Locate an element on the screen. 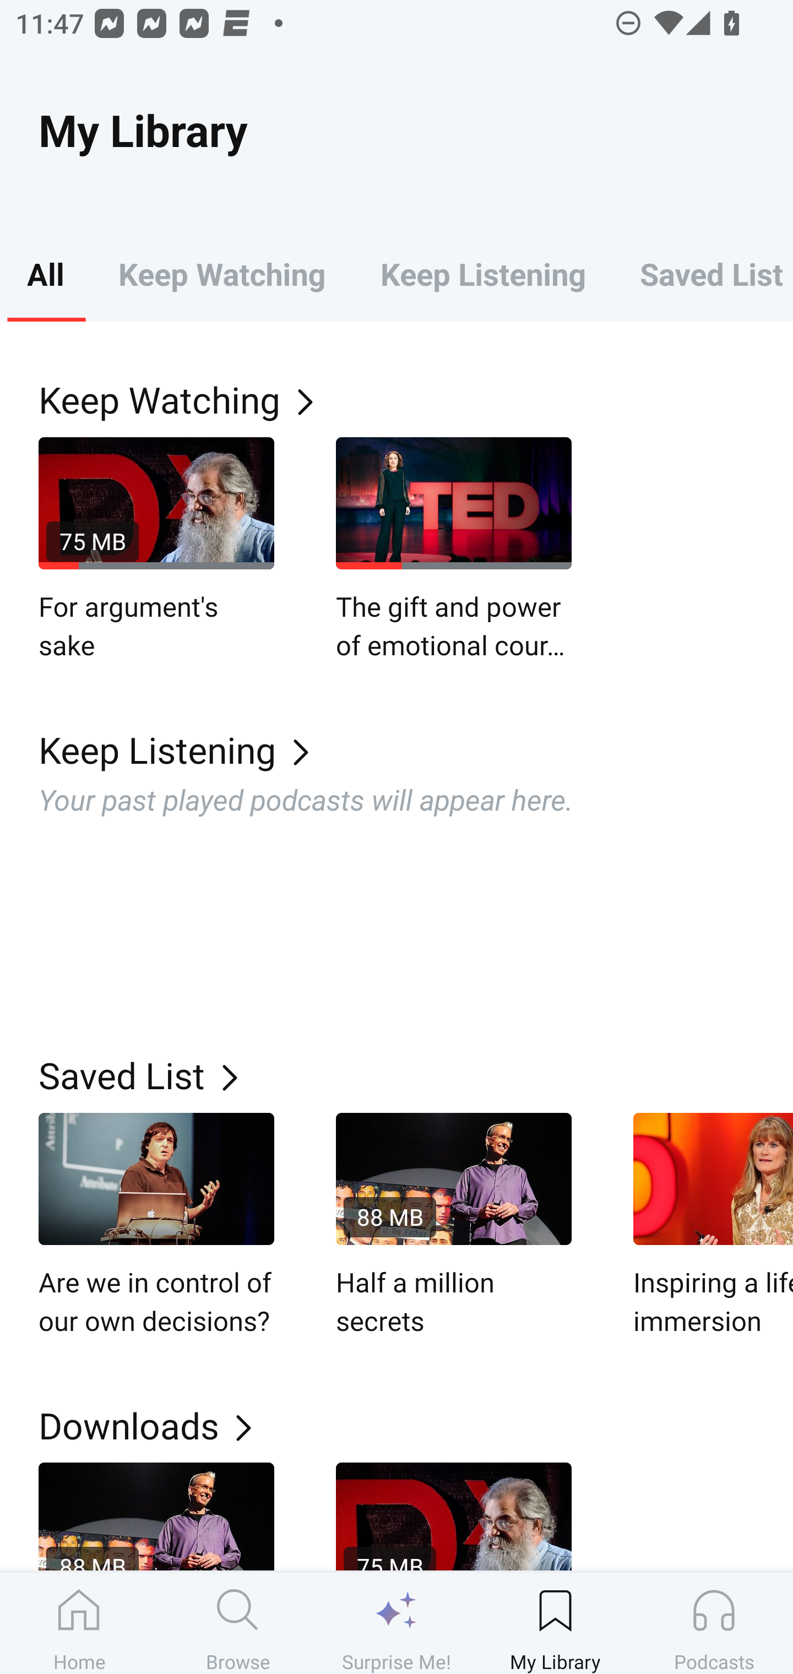 Image resolution: width=793 pixels, height=1674 pixels. Keep Watching is located at coordinates (221, 273).